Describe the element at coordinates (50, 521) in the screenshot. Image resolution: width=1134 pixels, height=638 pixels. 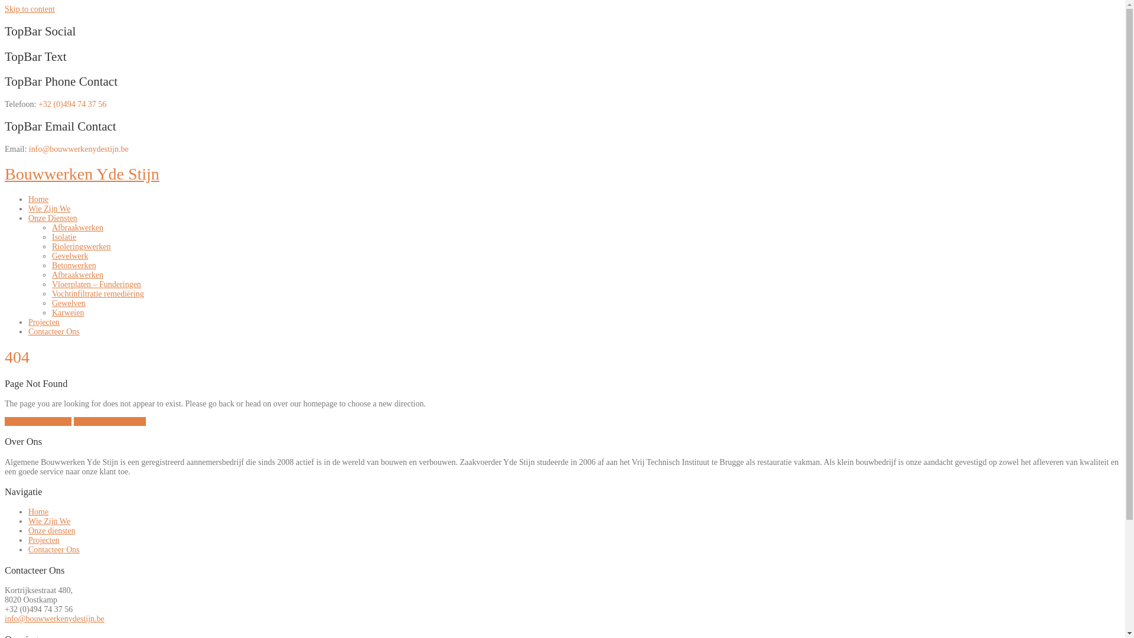
I see `Wie Zijn We` at that location.